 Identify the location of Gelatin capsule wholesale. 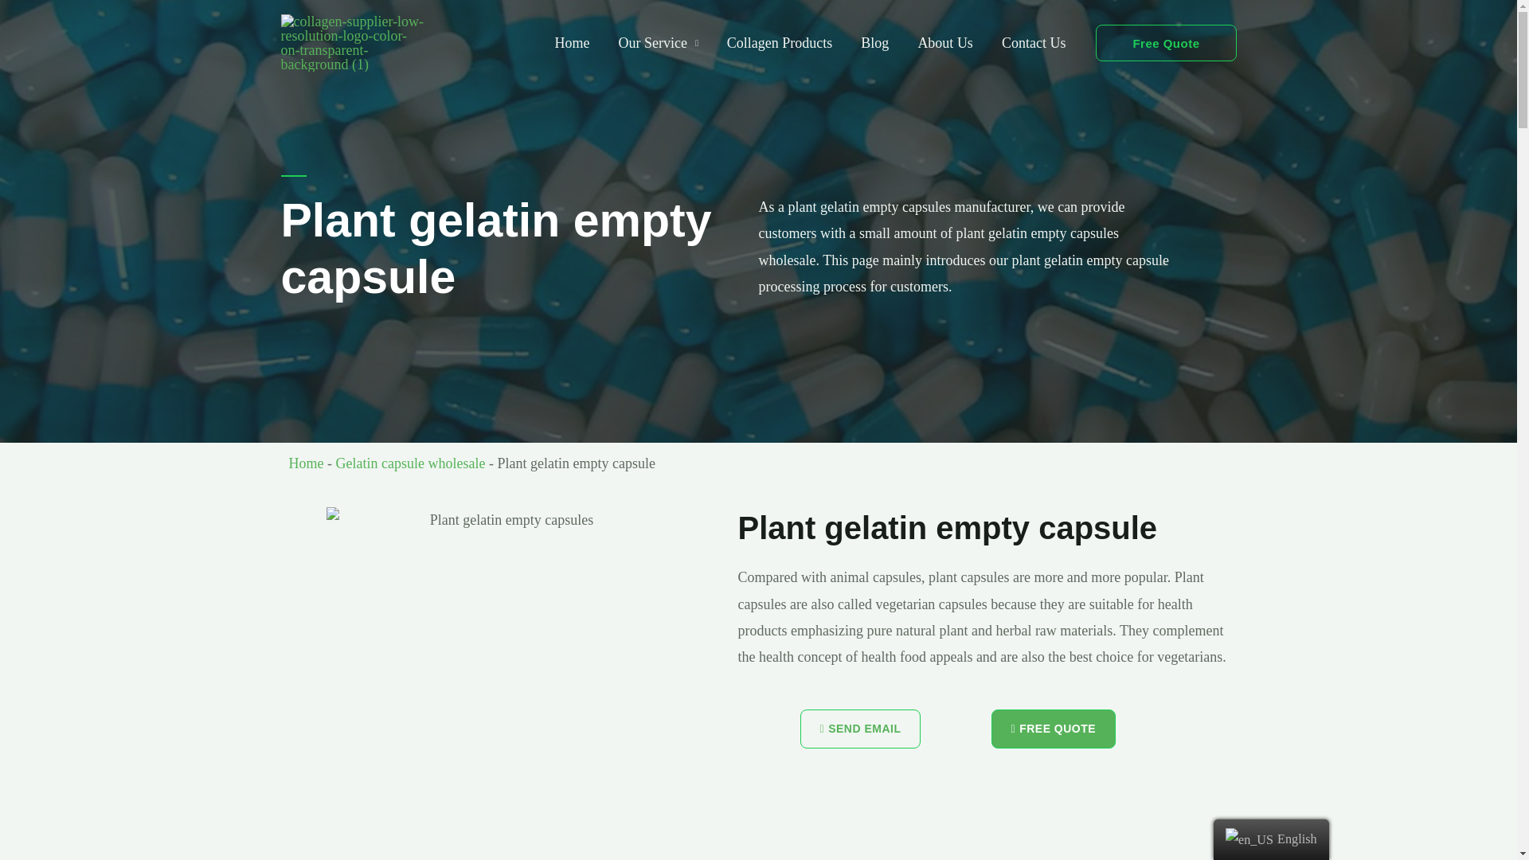
(411, 463).